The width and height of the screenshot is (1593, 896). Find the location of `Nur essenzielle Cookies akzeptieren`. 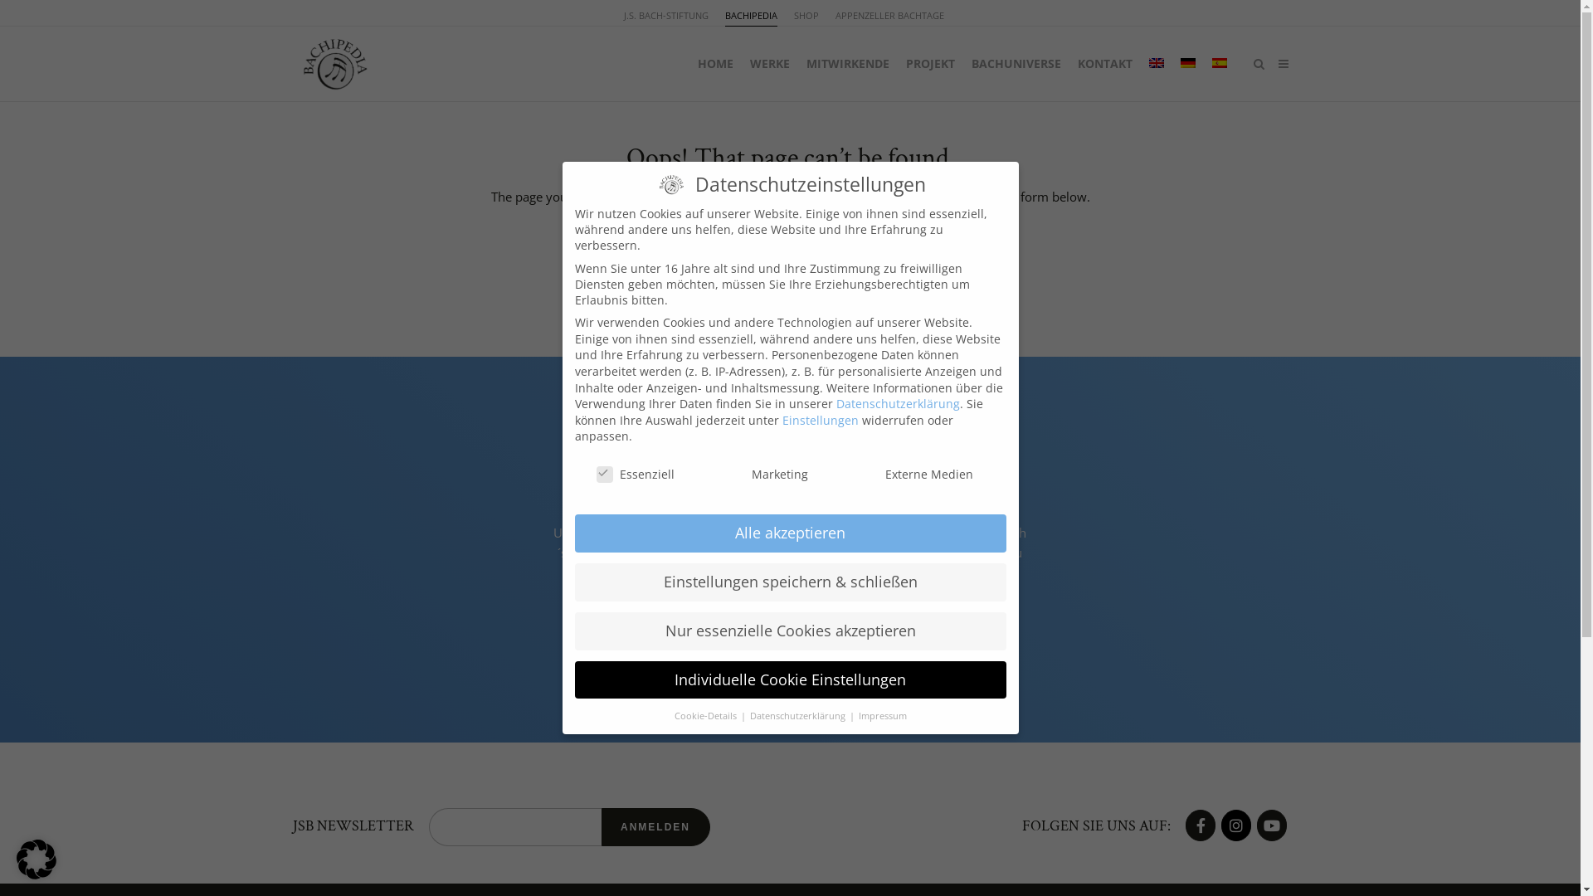

Nur essenzielle Cookies akzeptieren is located at coordinates (790, 631).